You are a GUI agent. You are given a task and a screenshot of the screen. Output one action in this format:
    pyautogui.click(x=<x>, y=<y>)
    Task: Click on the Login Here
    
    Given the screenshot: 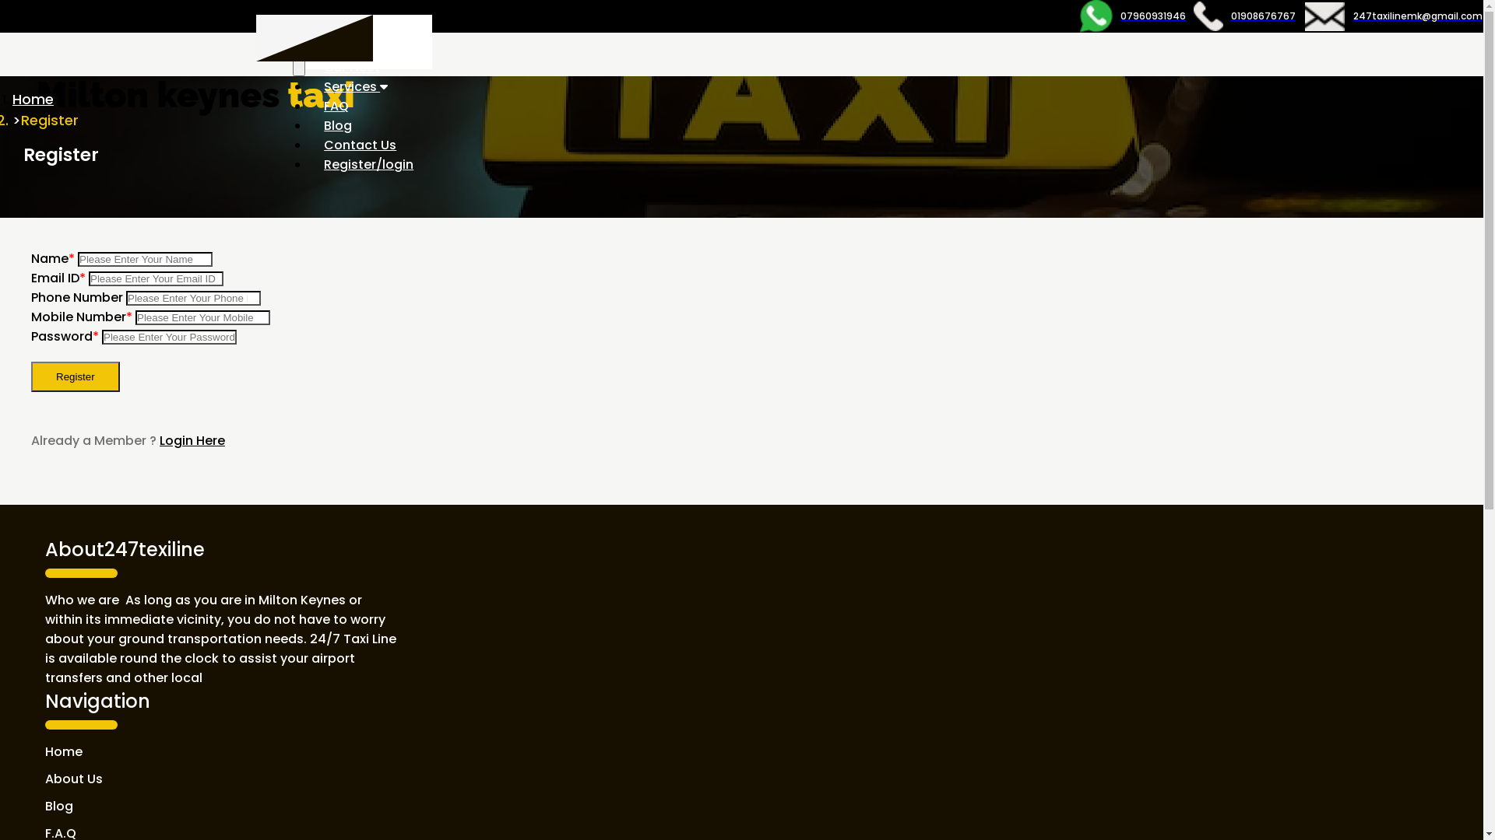 What is the action you would take?
    pyautogui.click(x=192, y=440)
    